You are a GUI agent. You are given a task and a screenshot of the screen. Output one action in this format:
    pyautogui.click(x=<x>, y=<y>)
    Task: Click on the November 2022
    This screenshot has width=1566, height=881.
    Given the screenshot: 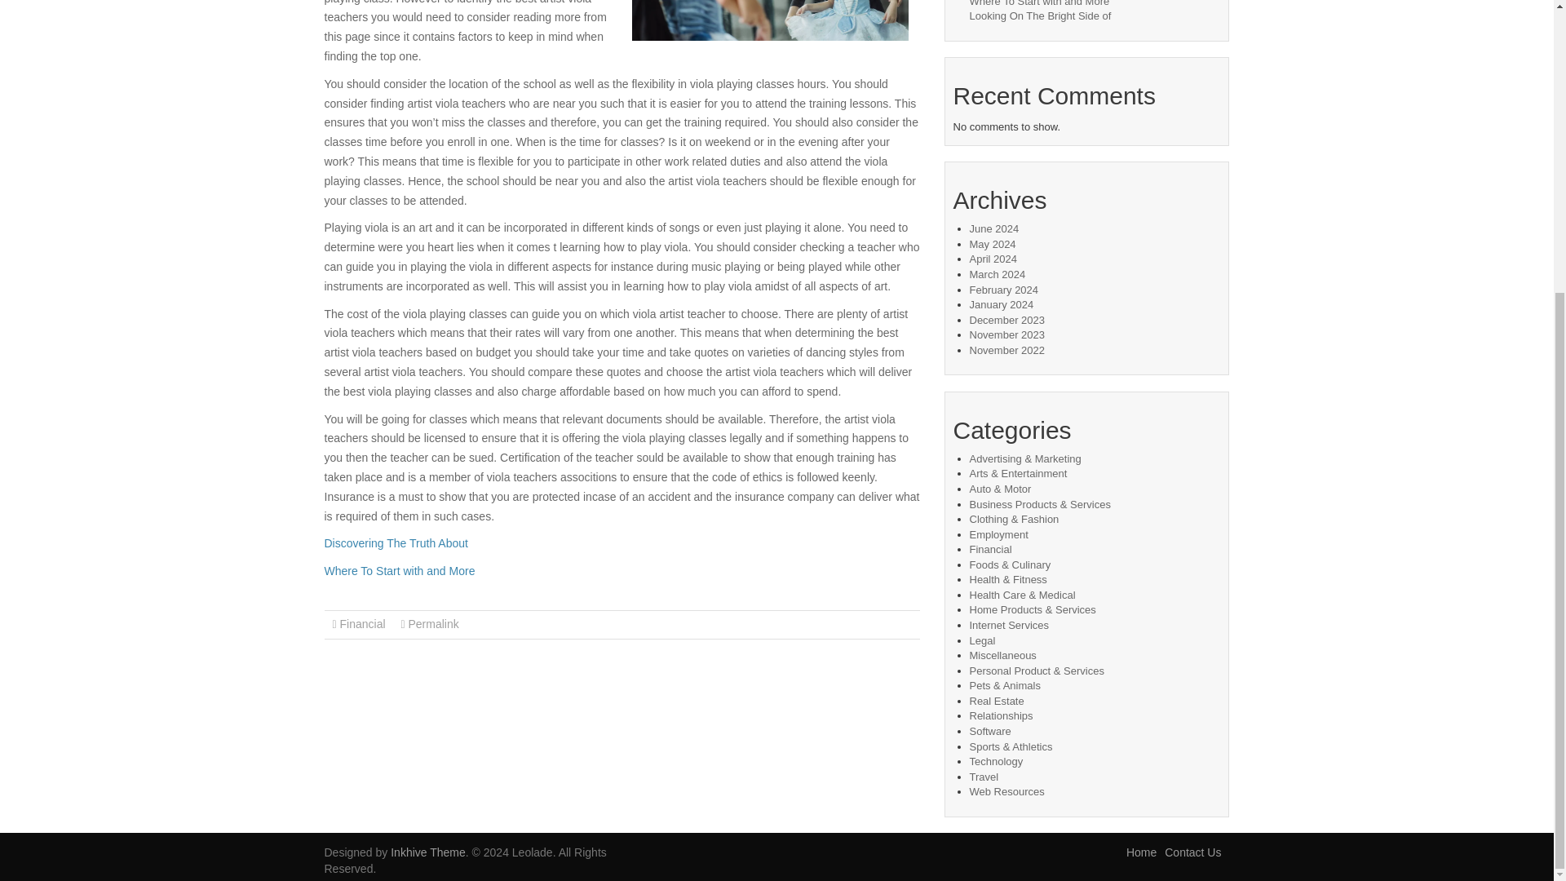 What is the action you would take?
    pyautogui.click(x=1006, y=351)
    